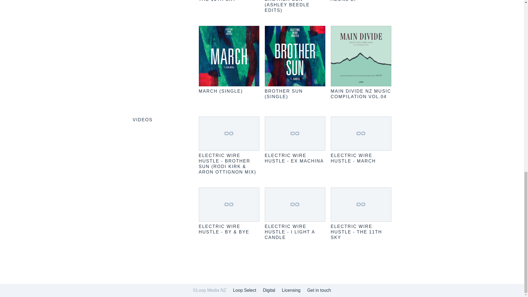 The image size is (528, 297). I want to click on View original, so click(294, 158).